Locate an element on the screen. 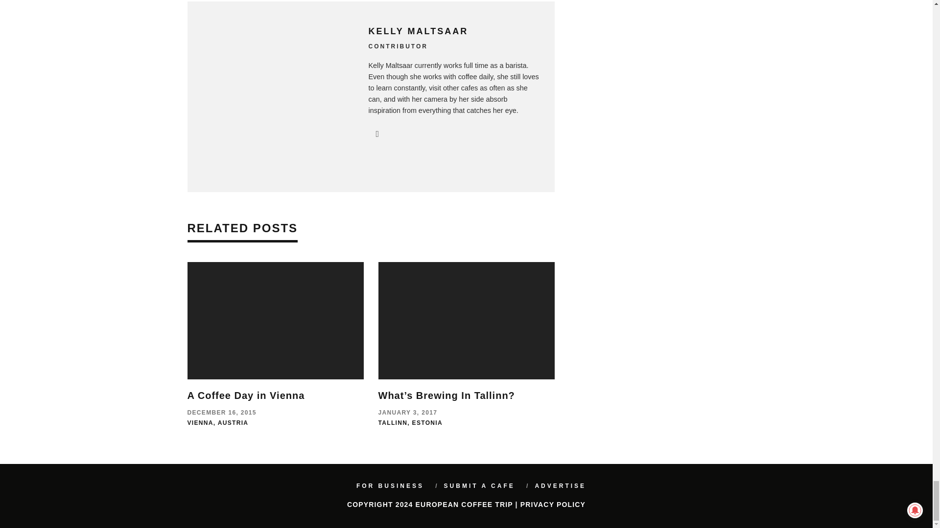 Image resolution: width=940 pixels, height=528 pixels. KELLY MALTSAAR is located at coordinates (418, 31).